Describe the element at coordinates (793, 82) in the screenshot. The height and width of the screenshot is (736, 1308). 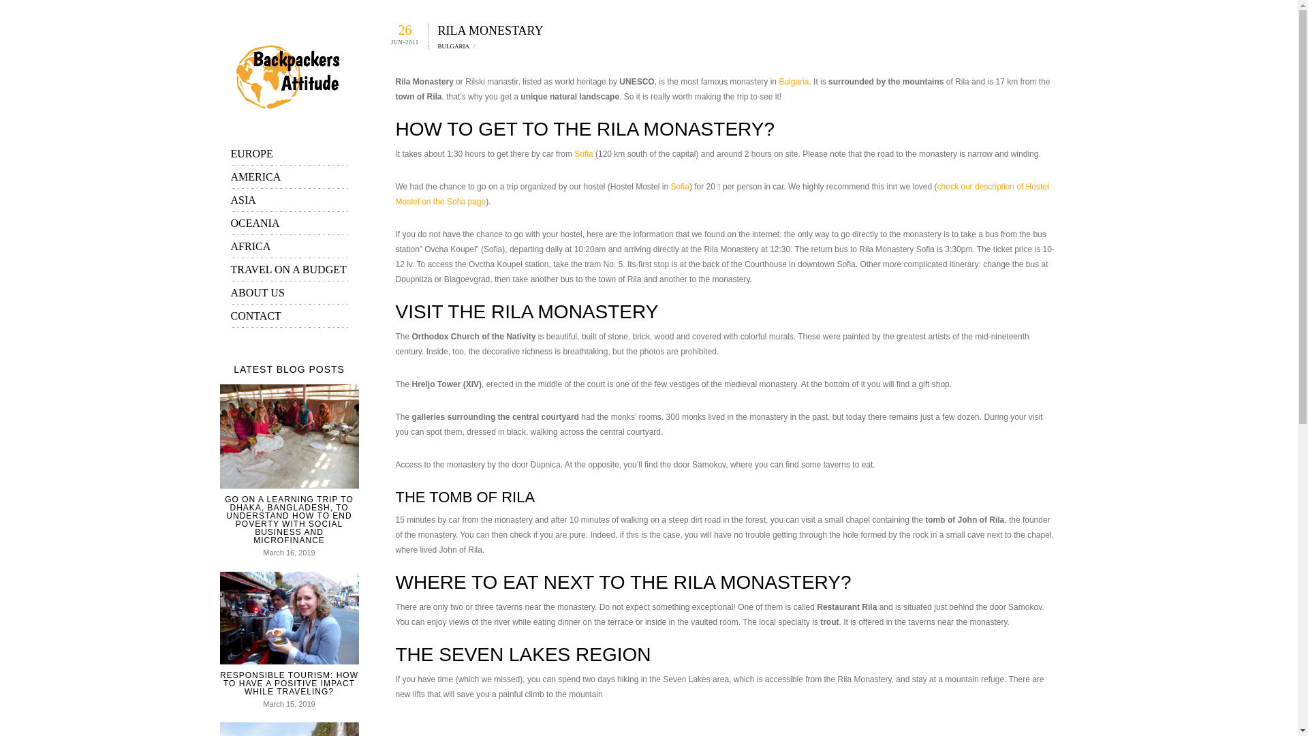
I see `Bulgarie` at that location.